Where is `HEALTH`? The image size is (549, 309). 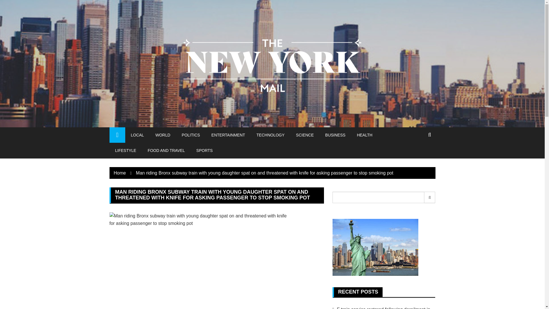 HEALTH is located at coordinates (365, 135).